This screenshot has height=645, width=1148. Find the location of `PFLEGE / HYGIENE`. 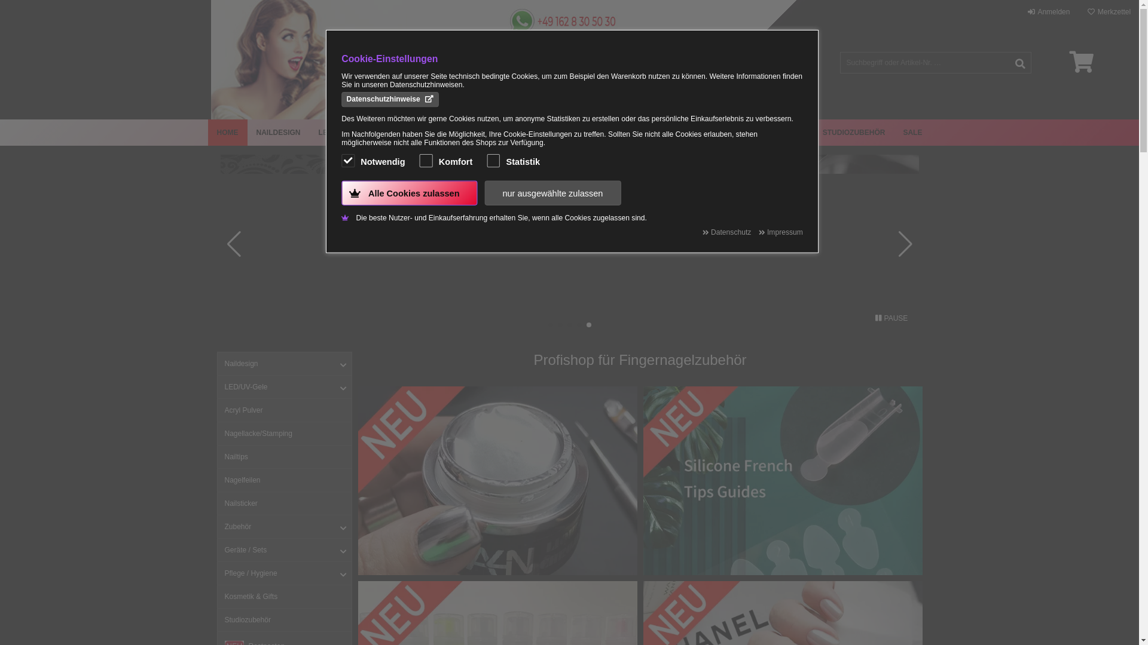

PFLEGE / HYGIENE is located at coordinates (685, 133).